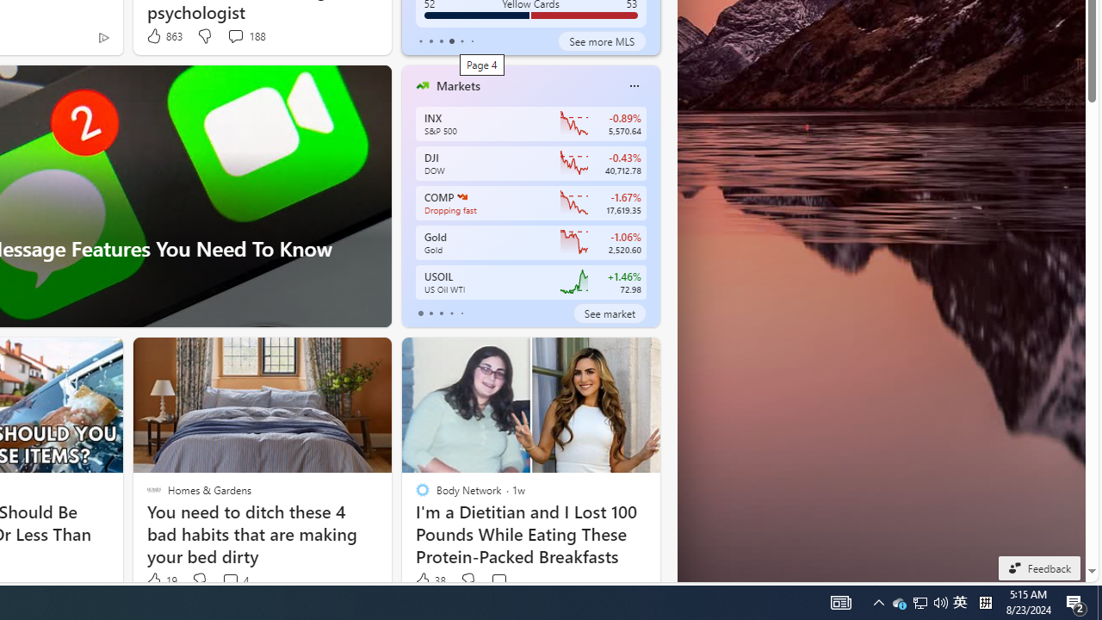 The image size is (1102, 620). I want to click on NASDAQ, so click(461, 196).